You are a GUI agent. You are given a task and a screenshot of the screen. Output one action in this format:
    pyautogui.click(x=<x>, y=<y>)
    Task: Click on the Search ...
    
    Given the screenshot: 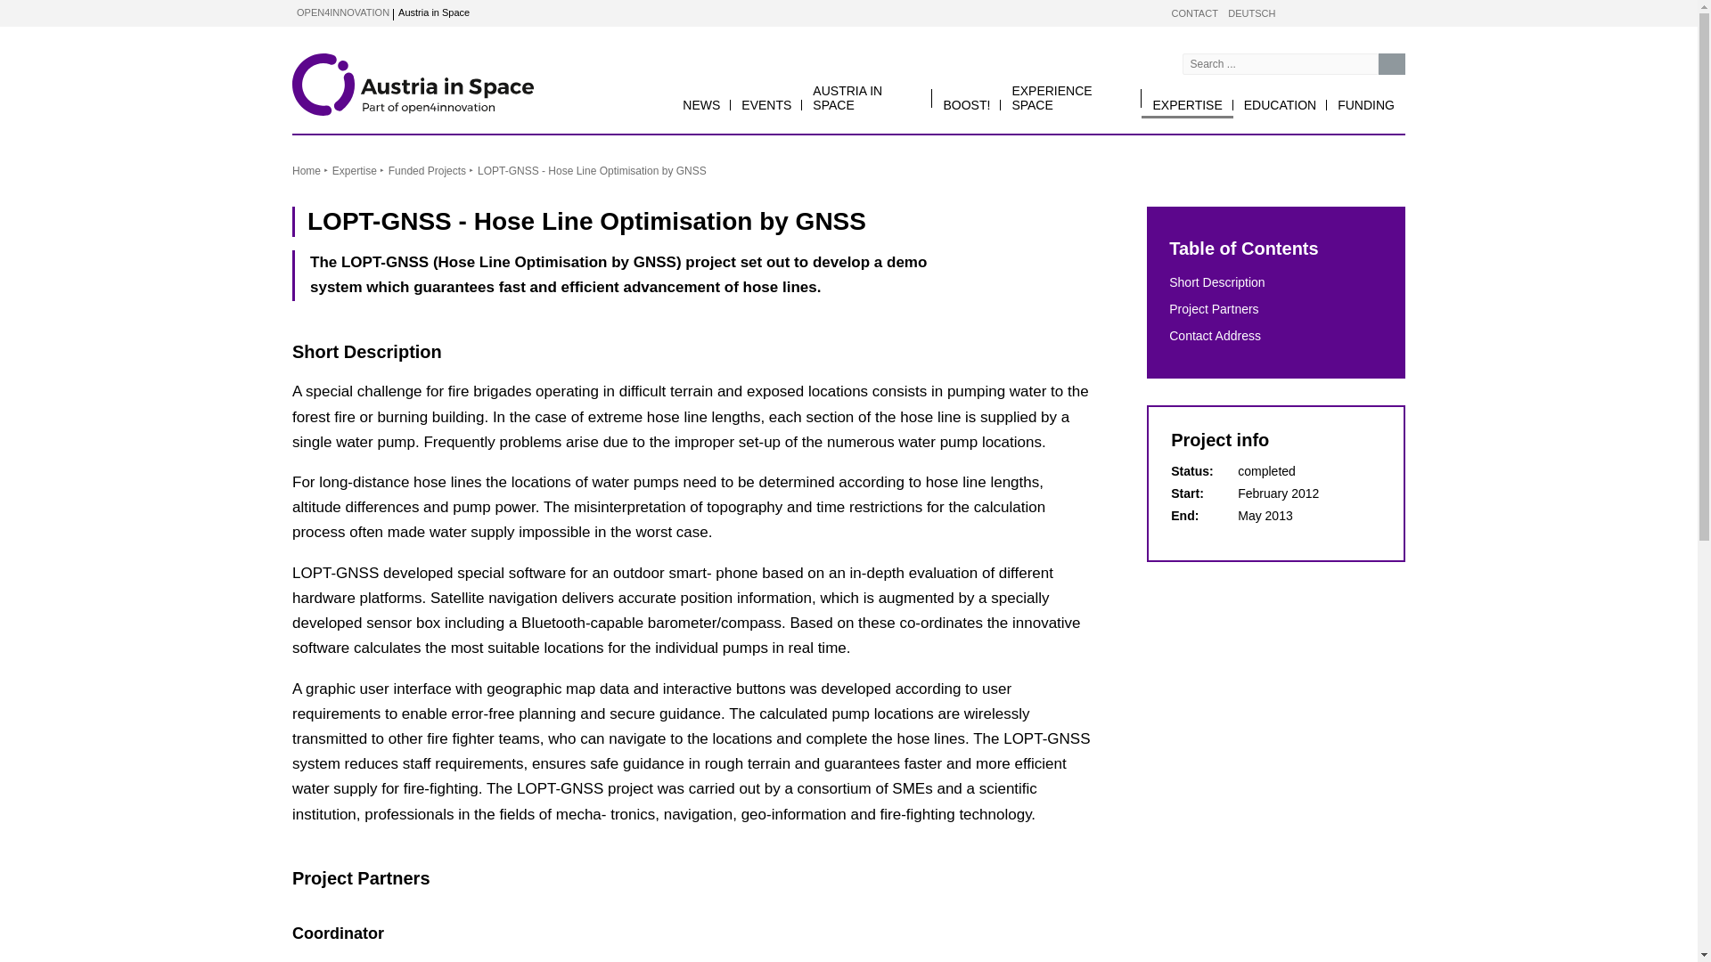 What is the action you would take?
    pyautogui.click(x=1392, y=64)
    